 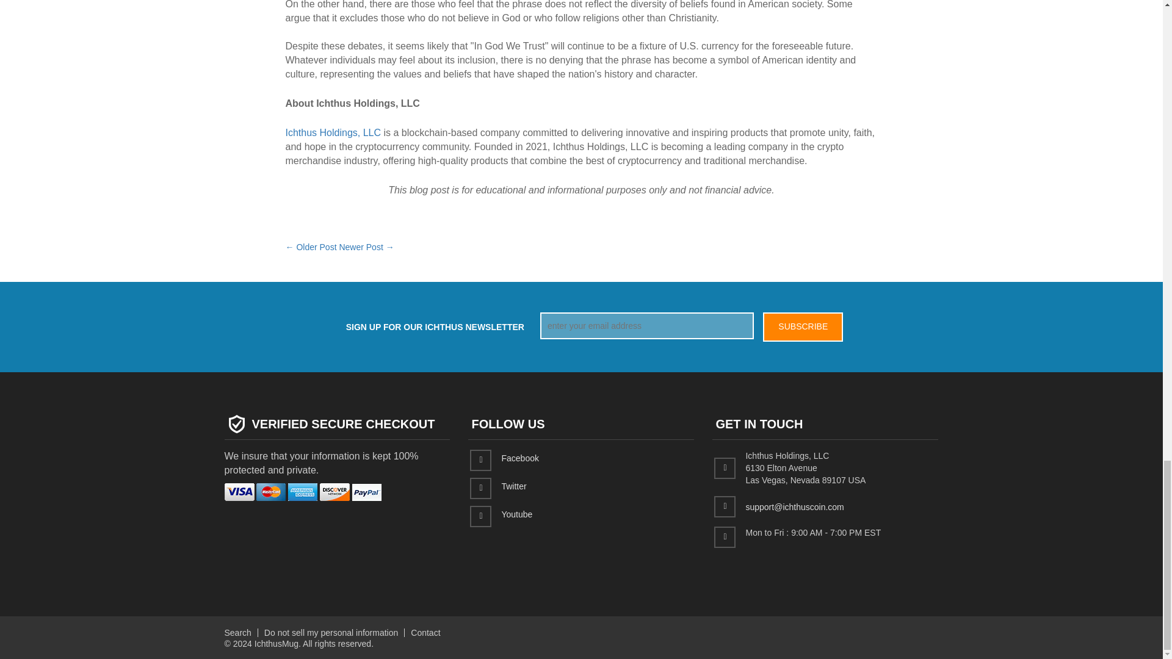 I want to click on SUBSCRIBE, so click(x=802, y=327).